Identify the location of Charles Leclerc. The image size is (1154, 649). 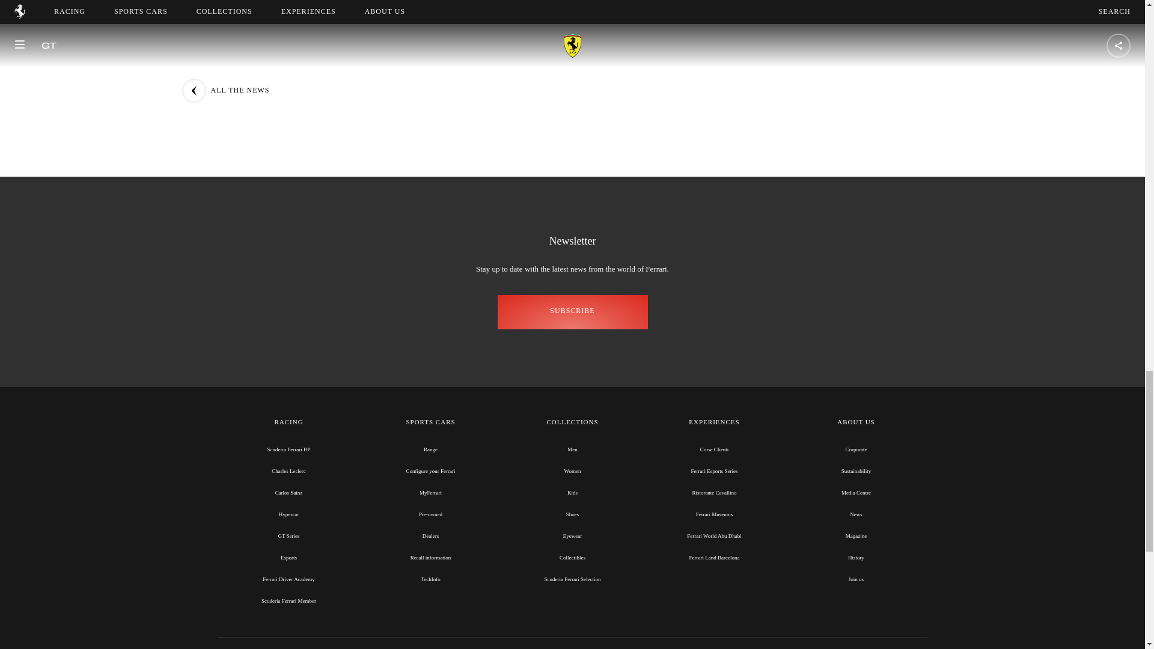
(288, 471).